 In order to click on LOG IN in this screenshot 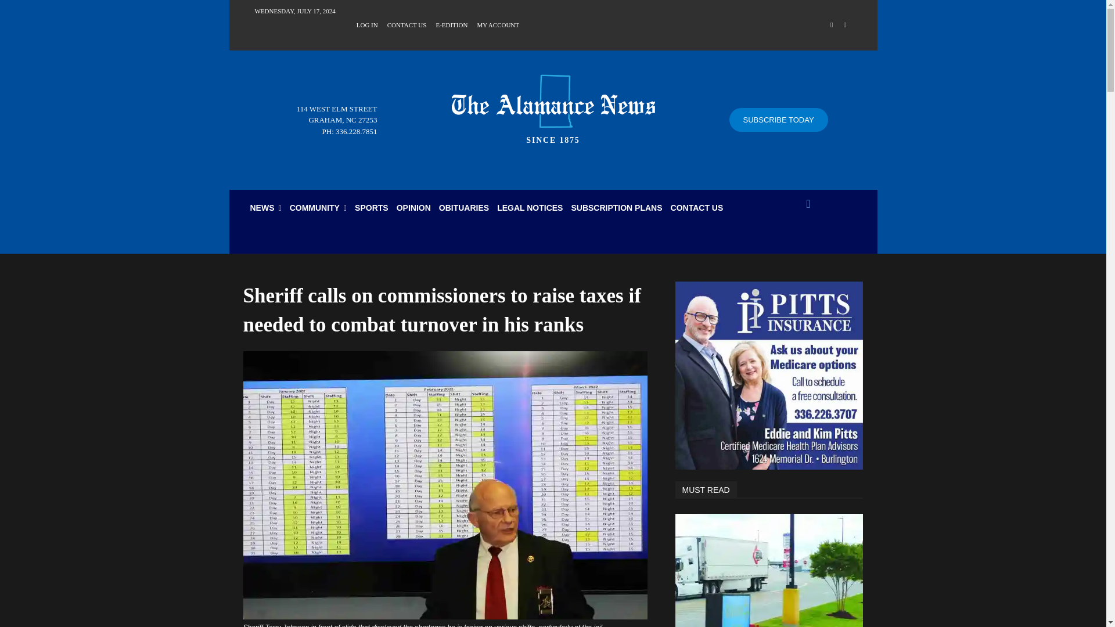, I will do `click(367, 24)`.